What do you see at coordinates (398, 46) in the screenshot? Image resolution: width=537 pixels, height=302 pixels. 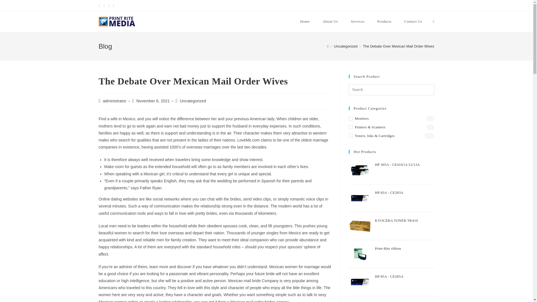 I see `The Debate Over Mexican Mail Order Wives` at bounding box center [398, 46].